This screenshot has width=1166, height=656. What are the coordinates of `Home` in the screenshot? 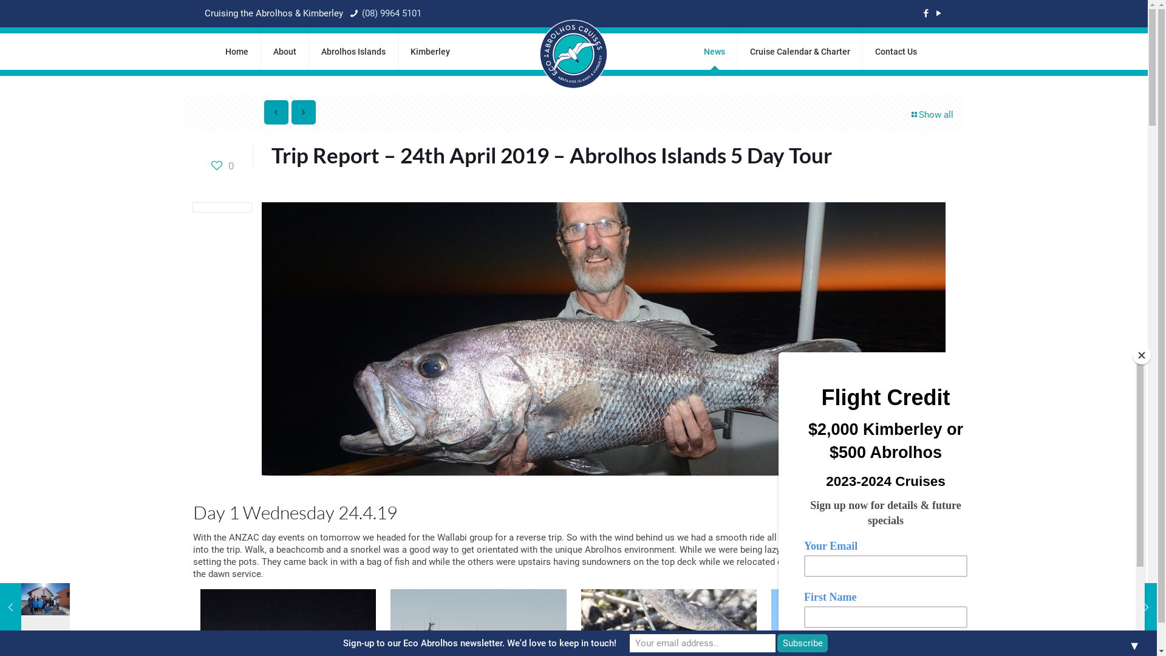 It's located at (237, 52).